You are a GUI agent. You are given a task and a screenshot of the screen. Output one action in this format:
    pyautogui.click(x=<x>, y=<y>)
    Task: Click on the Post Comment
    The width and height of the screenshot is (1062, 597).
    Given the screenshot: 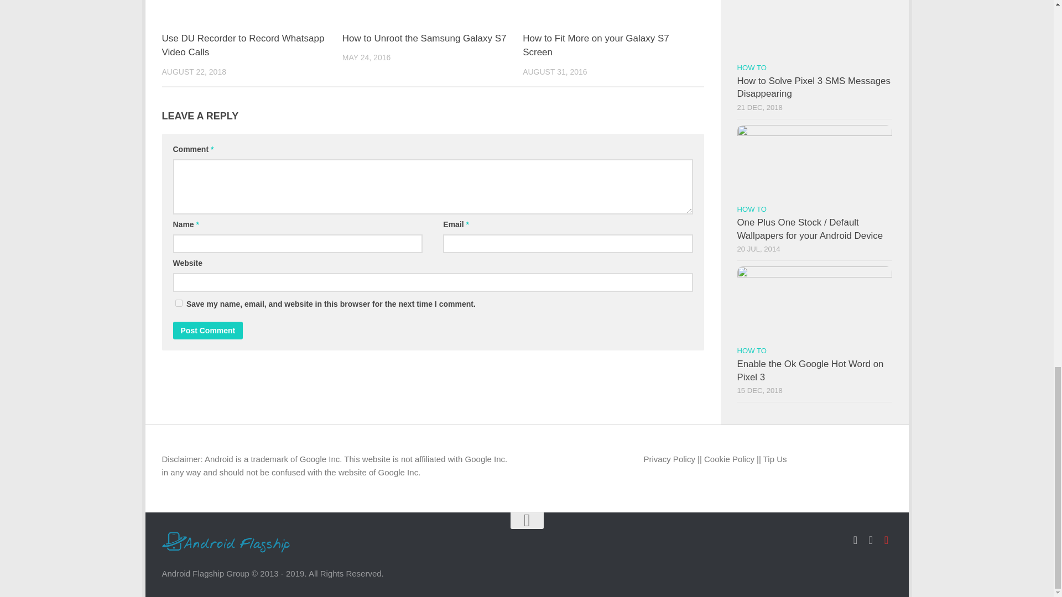 What is the action you would take?
    pyautogui.click(x=207, y=331)
    